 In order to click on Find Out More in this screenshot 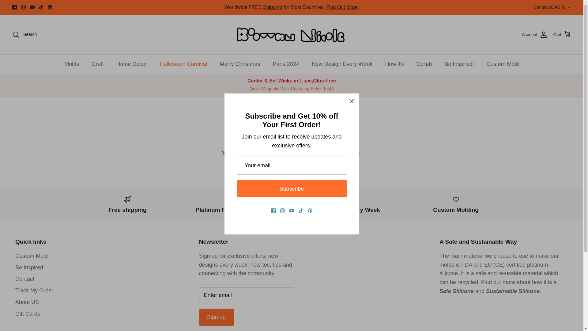, I will do `click(342, 7)`.